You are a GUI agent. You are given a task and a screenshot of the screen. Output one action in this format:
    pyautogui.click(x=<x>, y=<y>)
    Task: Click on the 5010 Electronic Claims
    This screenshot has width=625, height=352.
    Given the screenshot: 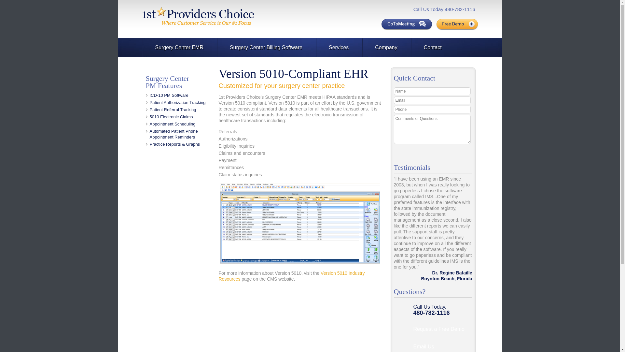 What is the action you would take?
    pyautogui.click(x=171, y=117)
    